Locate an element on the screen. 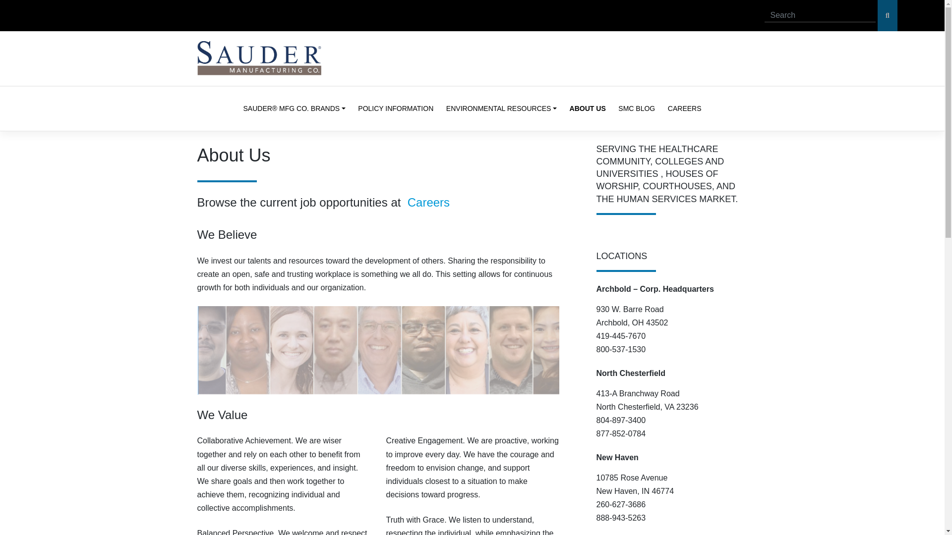  Policy Information is located at coordinates (396, 109).